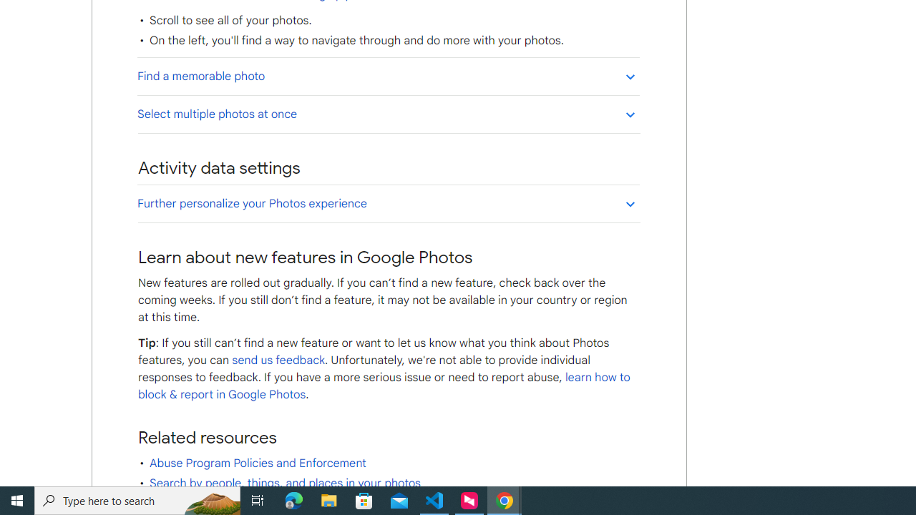 The width and height of the screenshot is (916, 515). I want to click on Find a memorable photo, so click(388, 76).